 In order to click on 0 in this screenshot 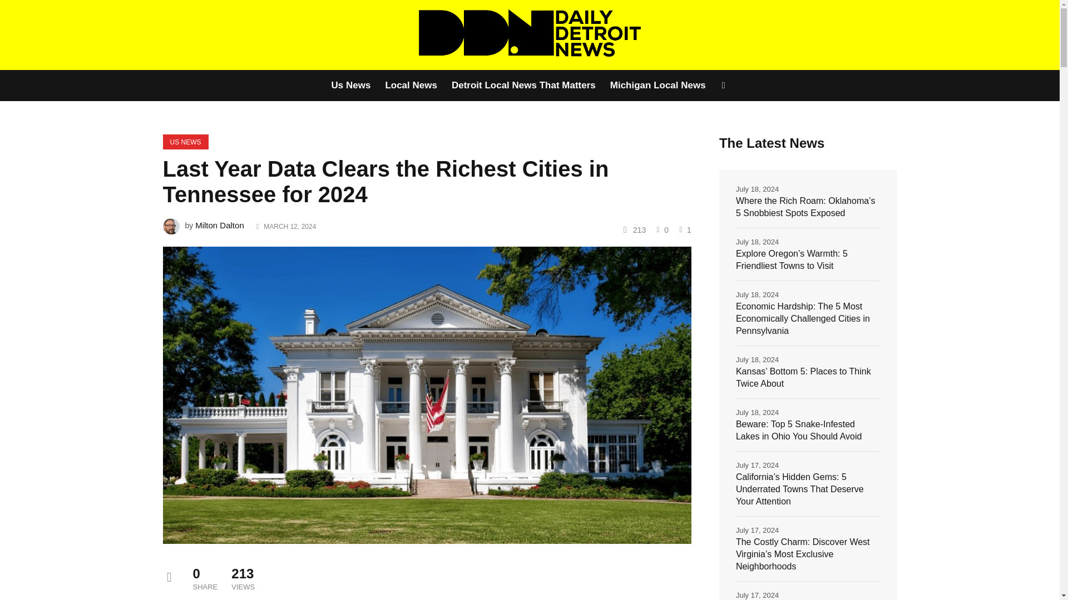, I will do `click(661, 229)`.